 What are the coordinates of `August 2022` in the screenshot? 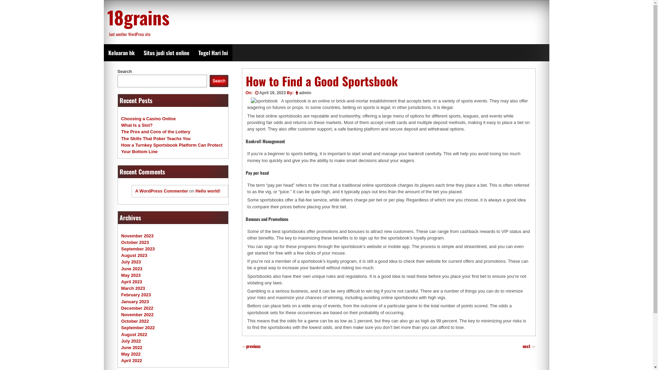 It's located at (134, 334).